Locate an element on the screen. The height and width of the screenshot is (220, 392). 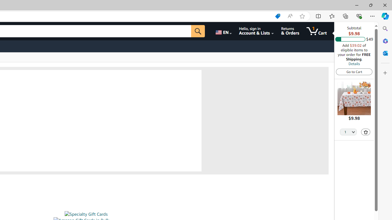
1 item in cart is located at coordinates (317, 31).